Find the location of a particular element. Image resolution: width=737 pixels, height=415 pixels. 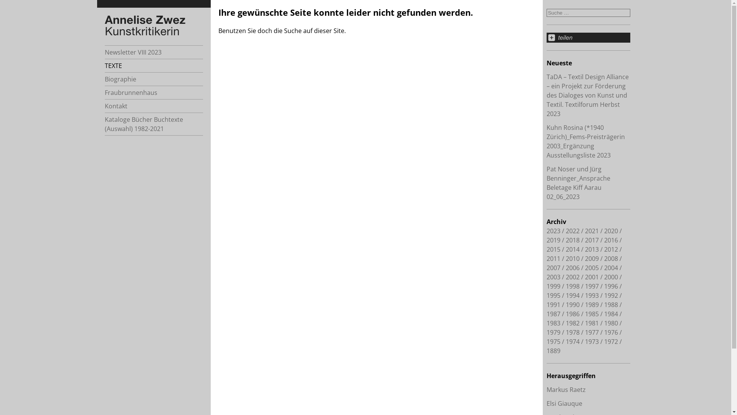

1997 is located at coordinates (592, 286).